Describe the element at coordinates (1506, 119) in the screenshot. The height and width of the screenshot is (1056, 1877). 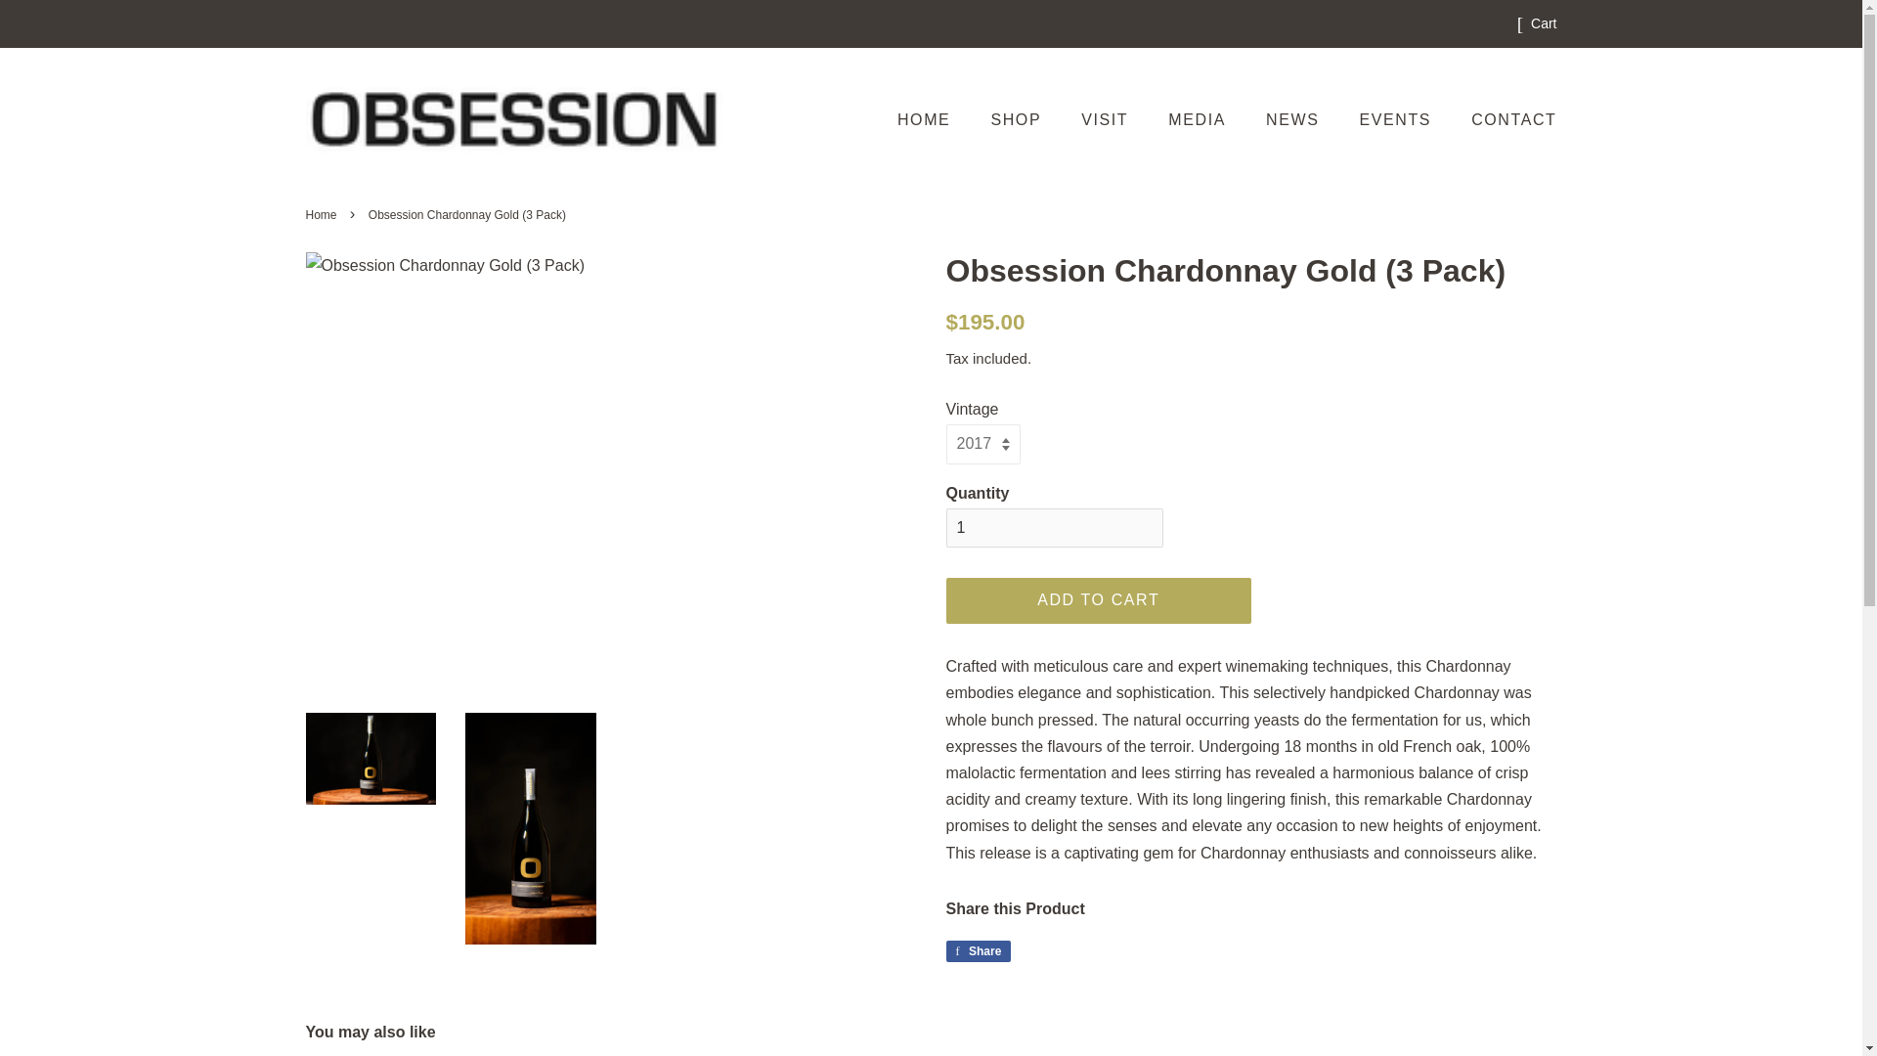
I see `CONTACT` at that location.